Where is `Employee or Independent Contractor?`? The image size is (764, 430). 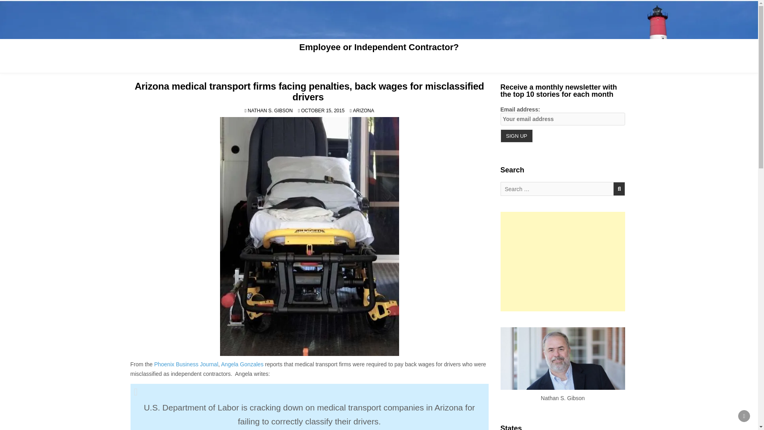 Employee or Independent Contractor? is located at coordinates (379, 47).